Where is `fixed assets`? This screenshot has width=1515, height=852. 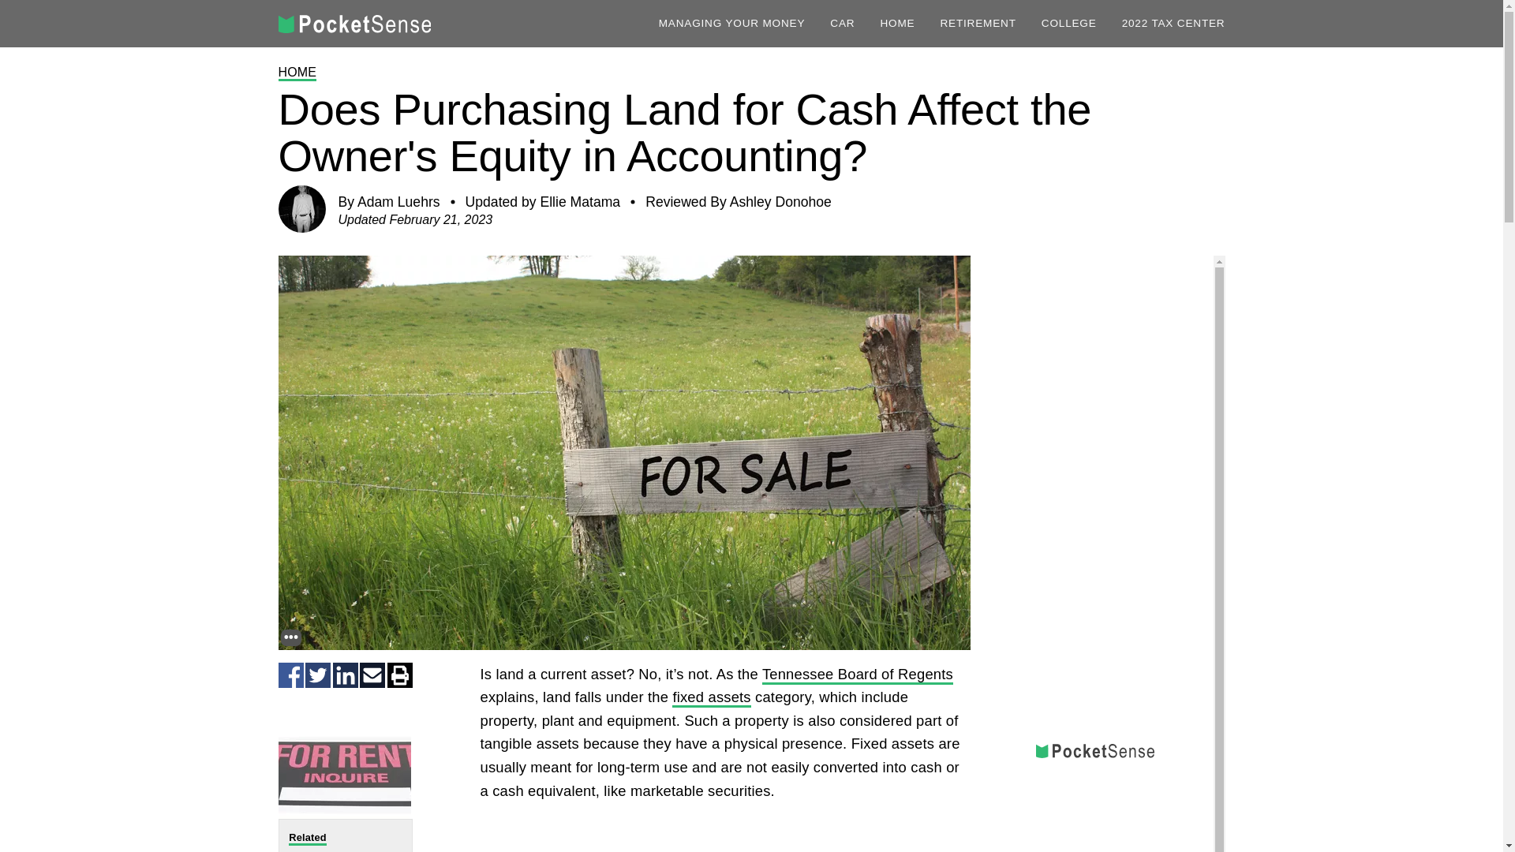
fixed assets is located at coordinates (711, 697).